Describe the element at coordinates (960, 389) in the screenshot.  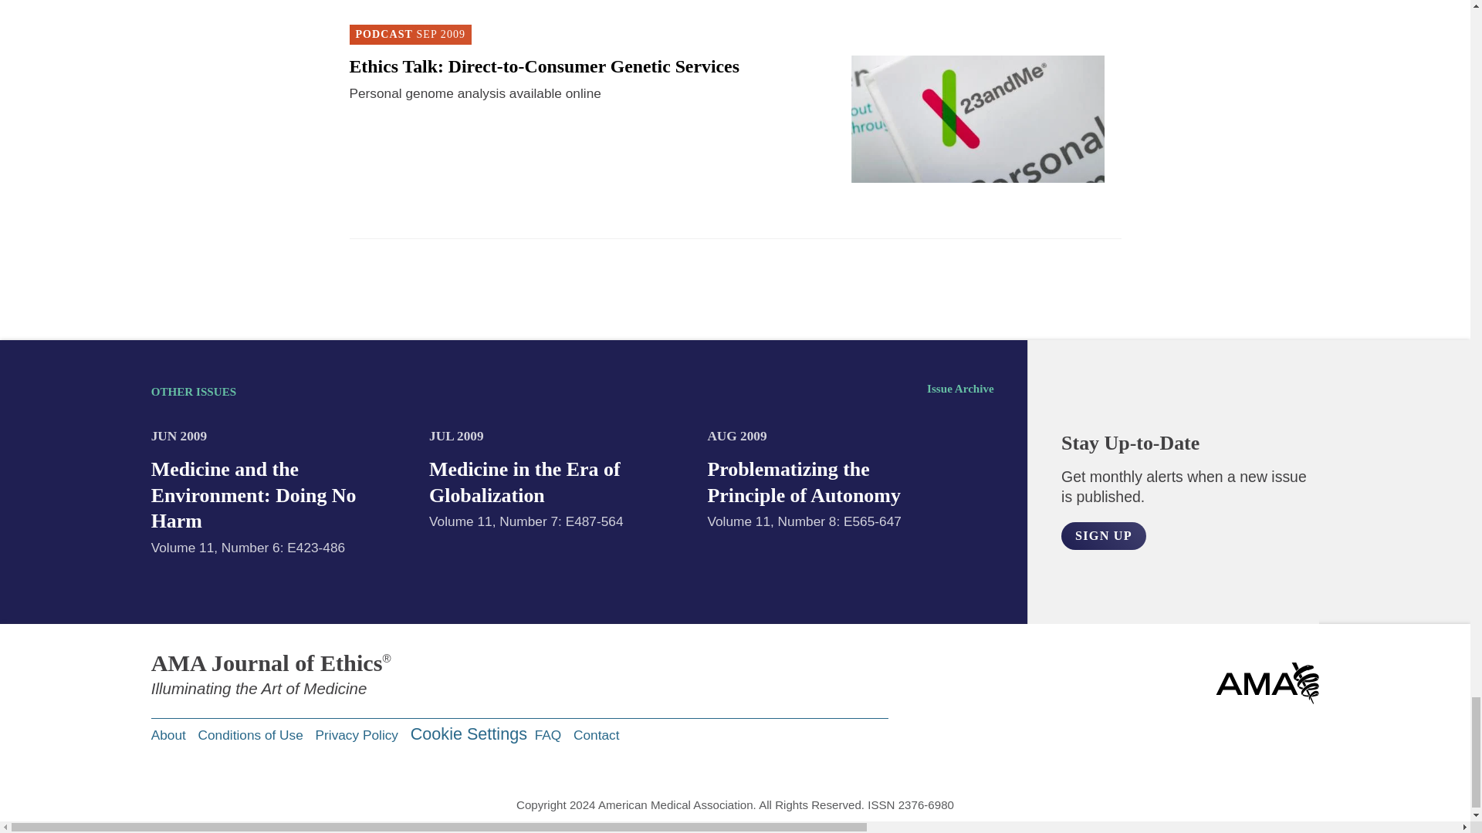
I see `Issue Archive` at that location.